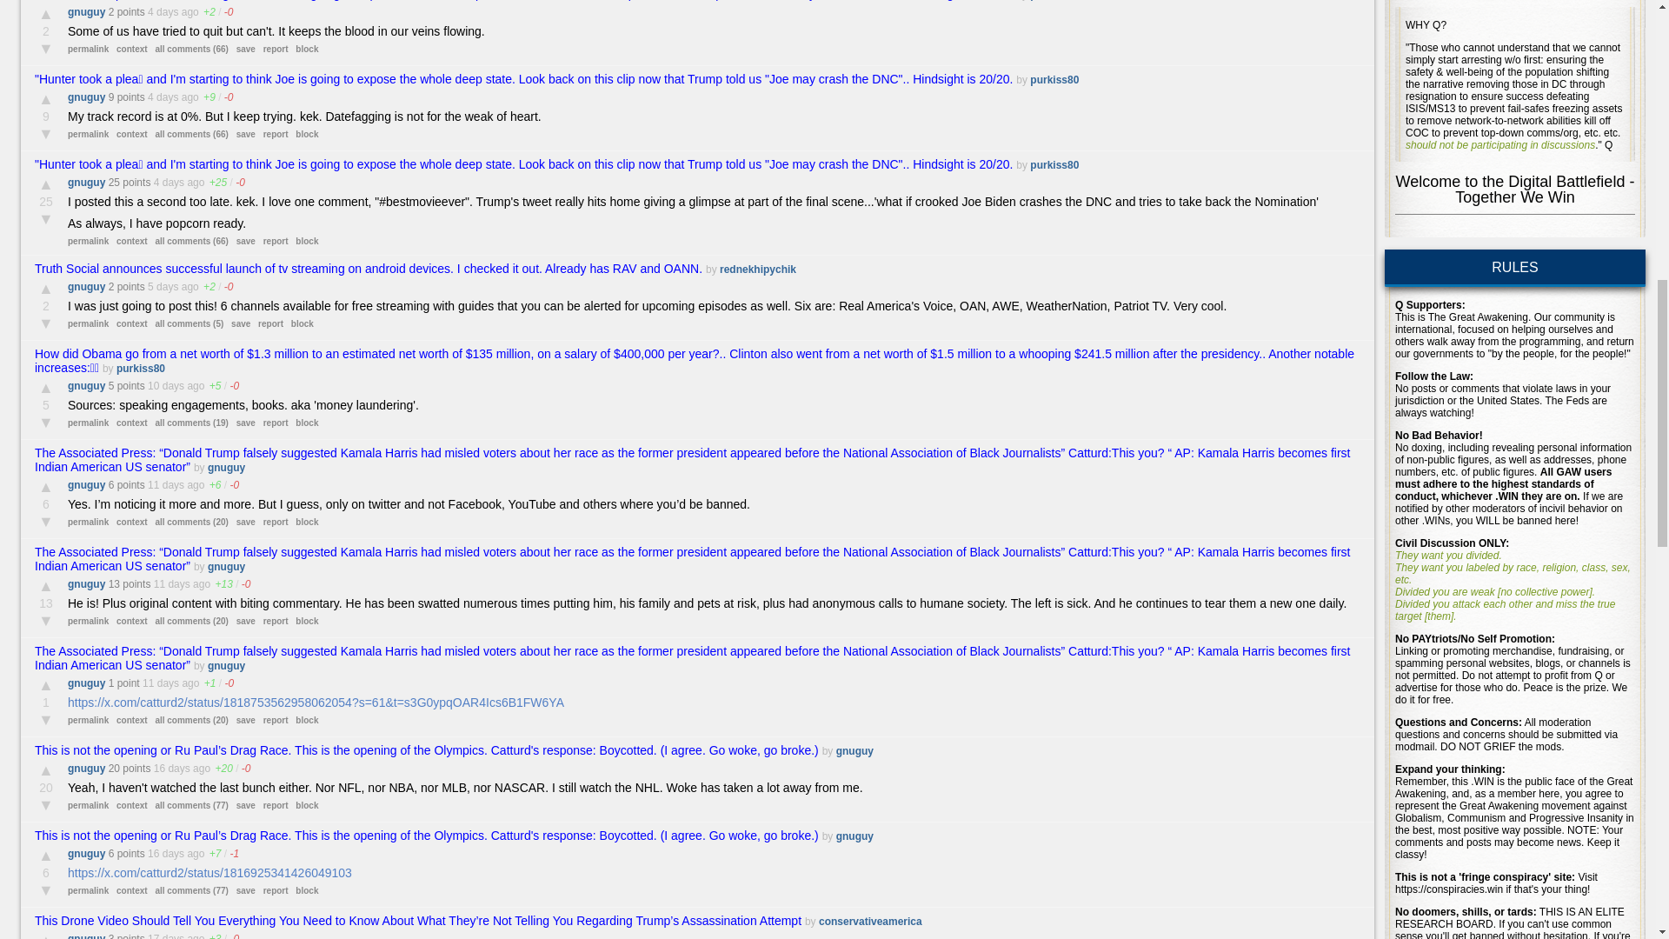 This screenshot has height=939, width=1669. Describe the element at coordinates (165, 386) in the screenshot. I see `Thu Aug 01 15:58:42 GMT 2024` at that location.